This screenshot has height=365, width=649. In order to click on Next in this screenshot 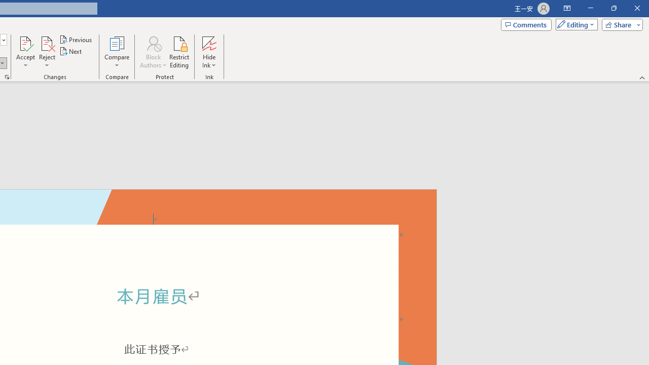, I will do `click(71, 52)`.